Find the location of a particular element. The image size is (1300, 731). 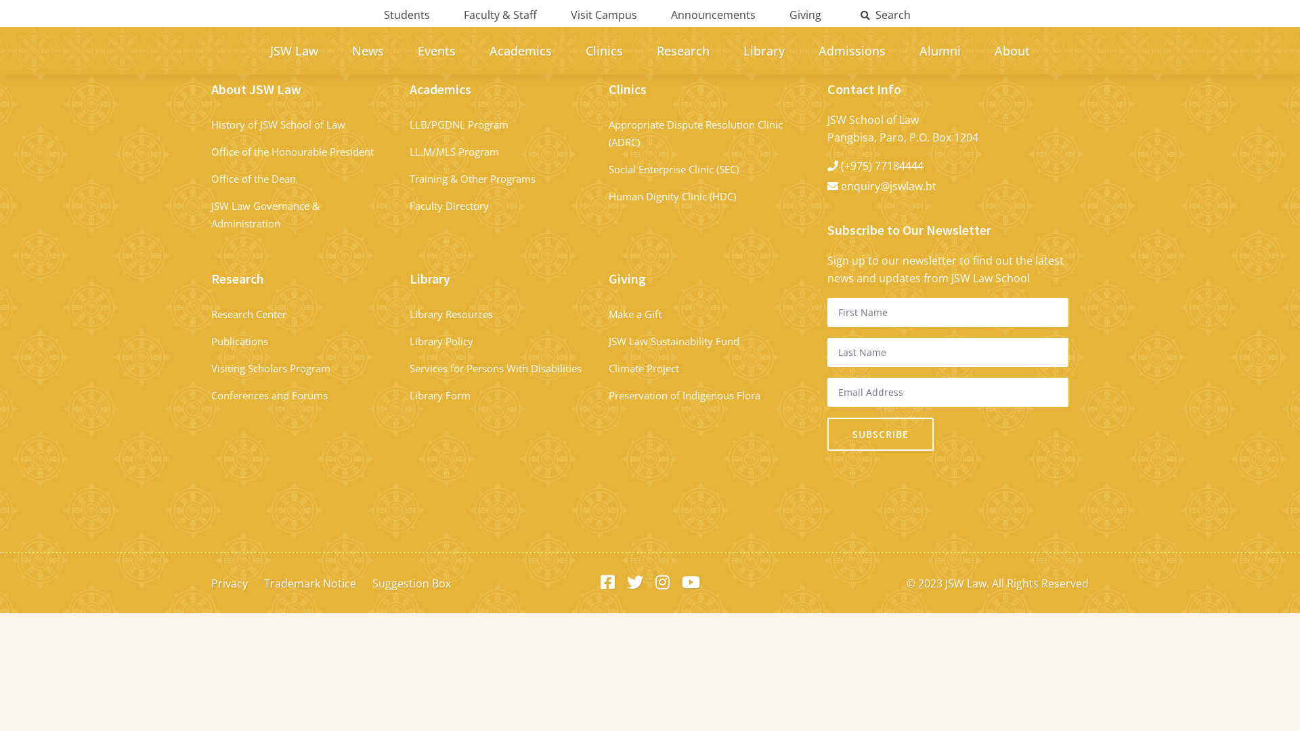

About is located at coordinates (1012, 51).